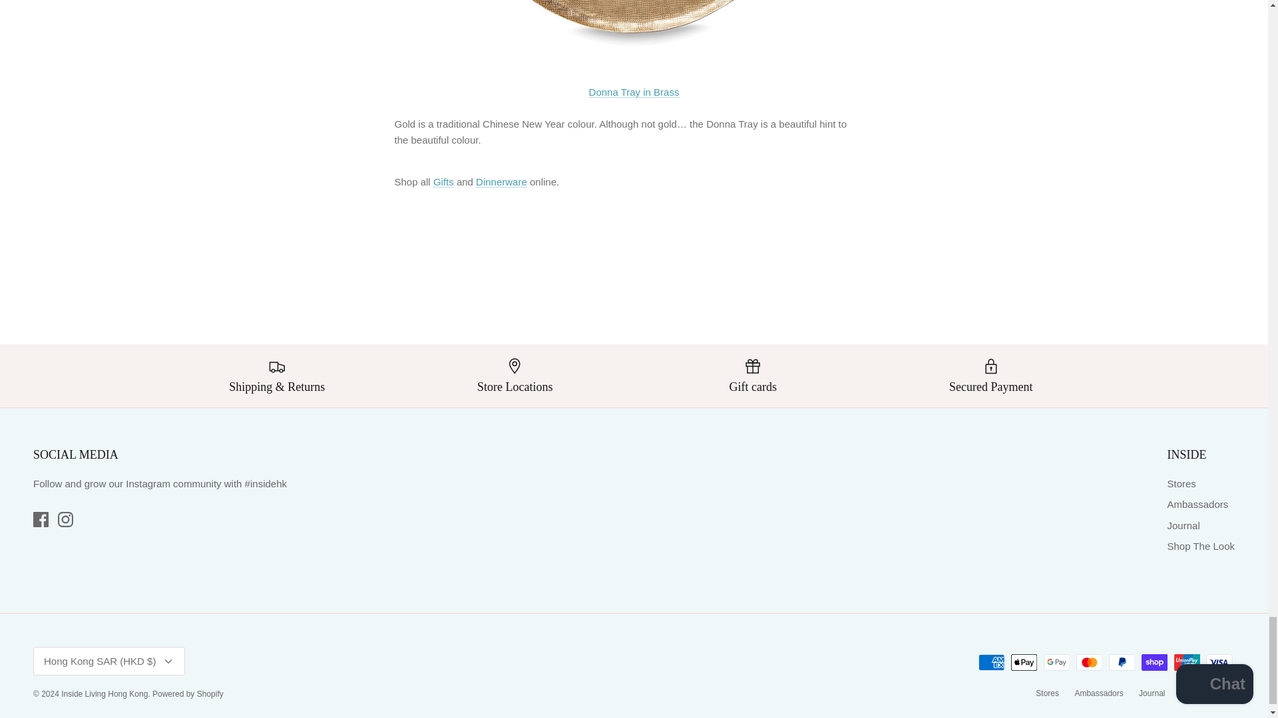  I want to click on Mastercard, so click(1089, 662).